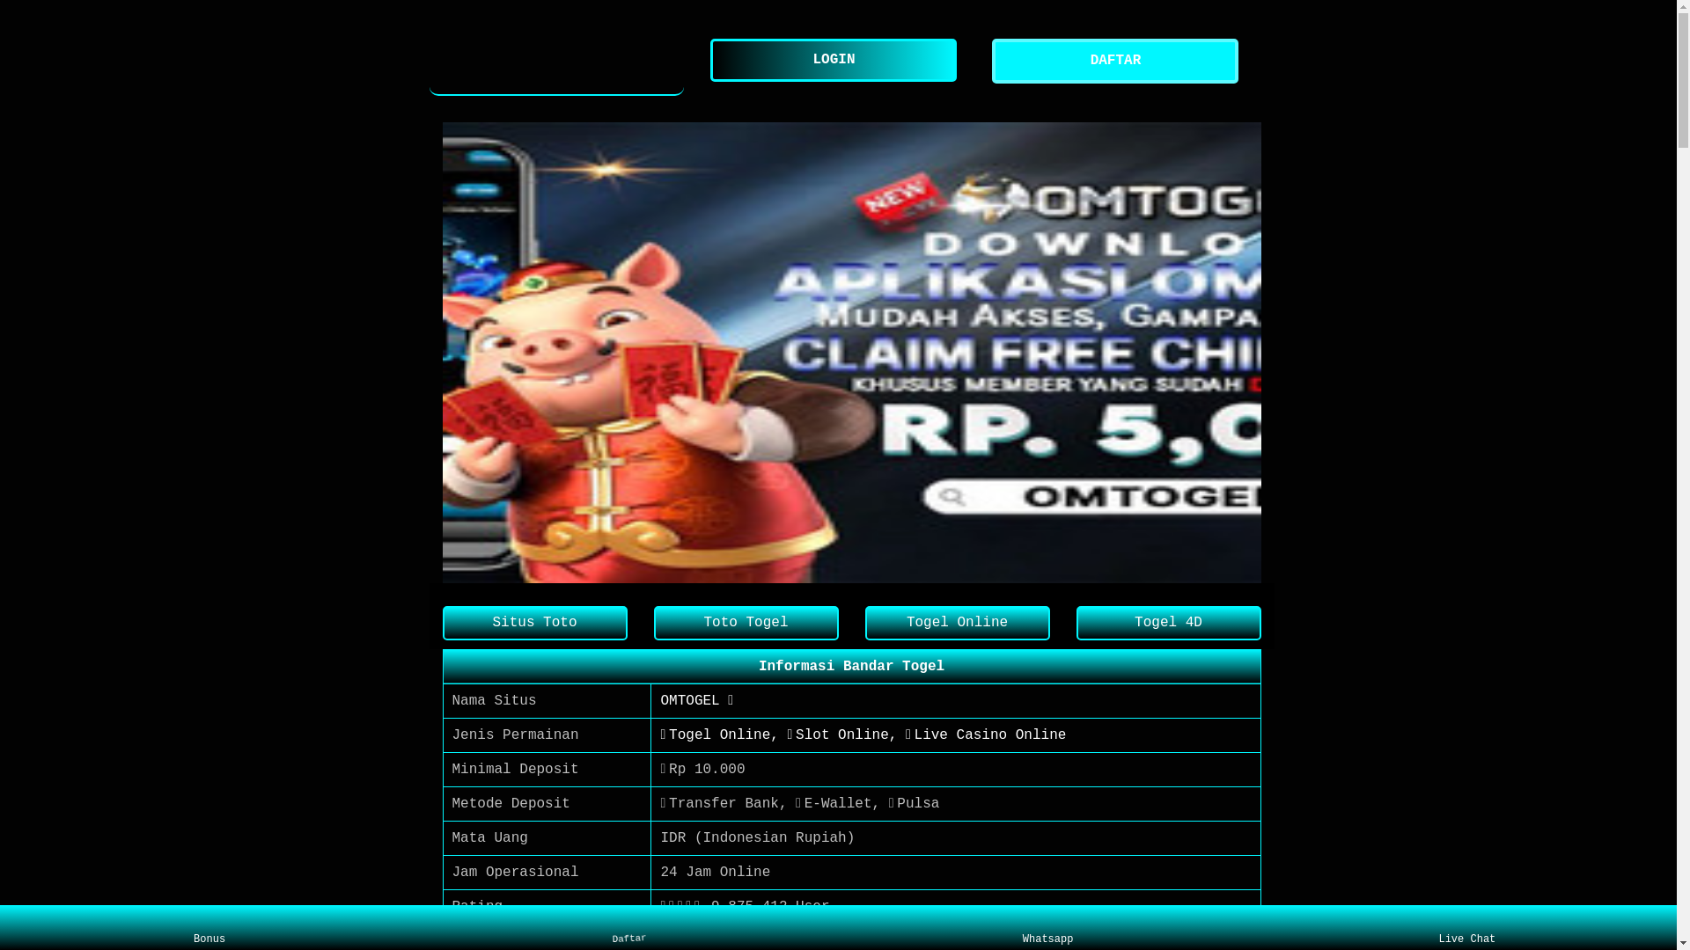 The width and height of the screenshot is (1690, 950). I want to click on KLIK DISINI, so click(707, 941).